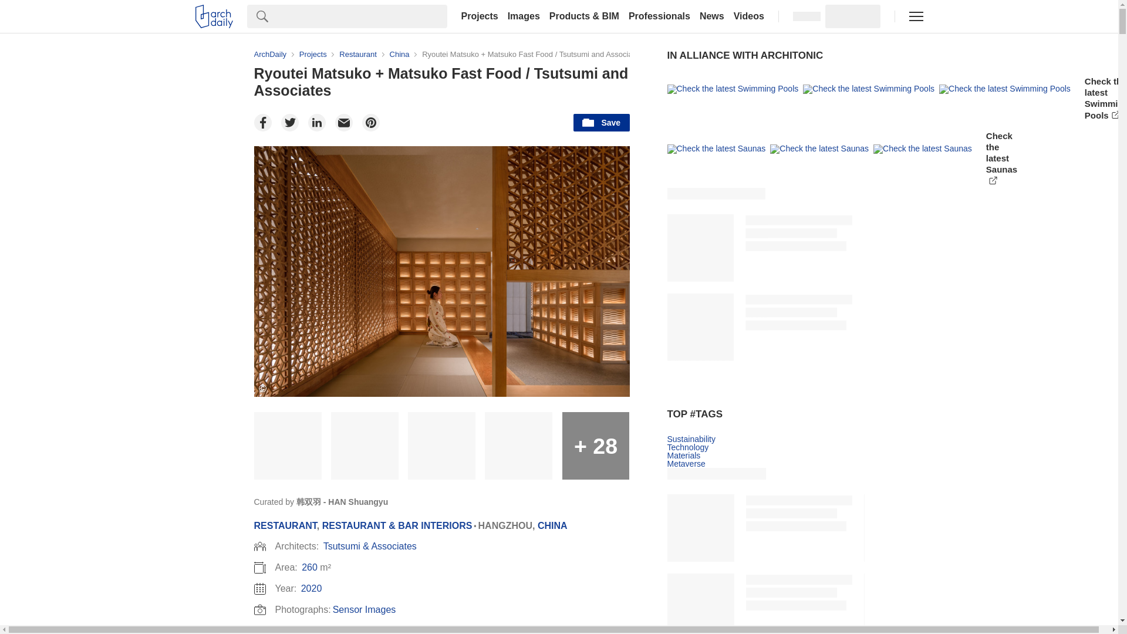 This screenshot has width=1127, height=634. What do you see at coordinates (524, 16) in the screenshot?
I see `Images` at bounding box center [524, 16].